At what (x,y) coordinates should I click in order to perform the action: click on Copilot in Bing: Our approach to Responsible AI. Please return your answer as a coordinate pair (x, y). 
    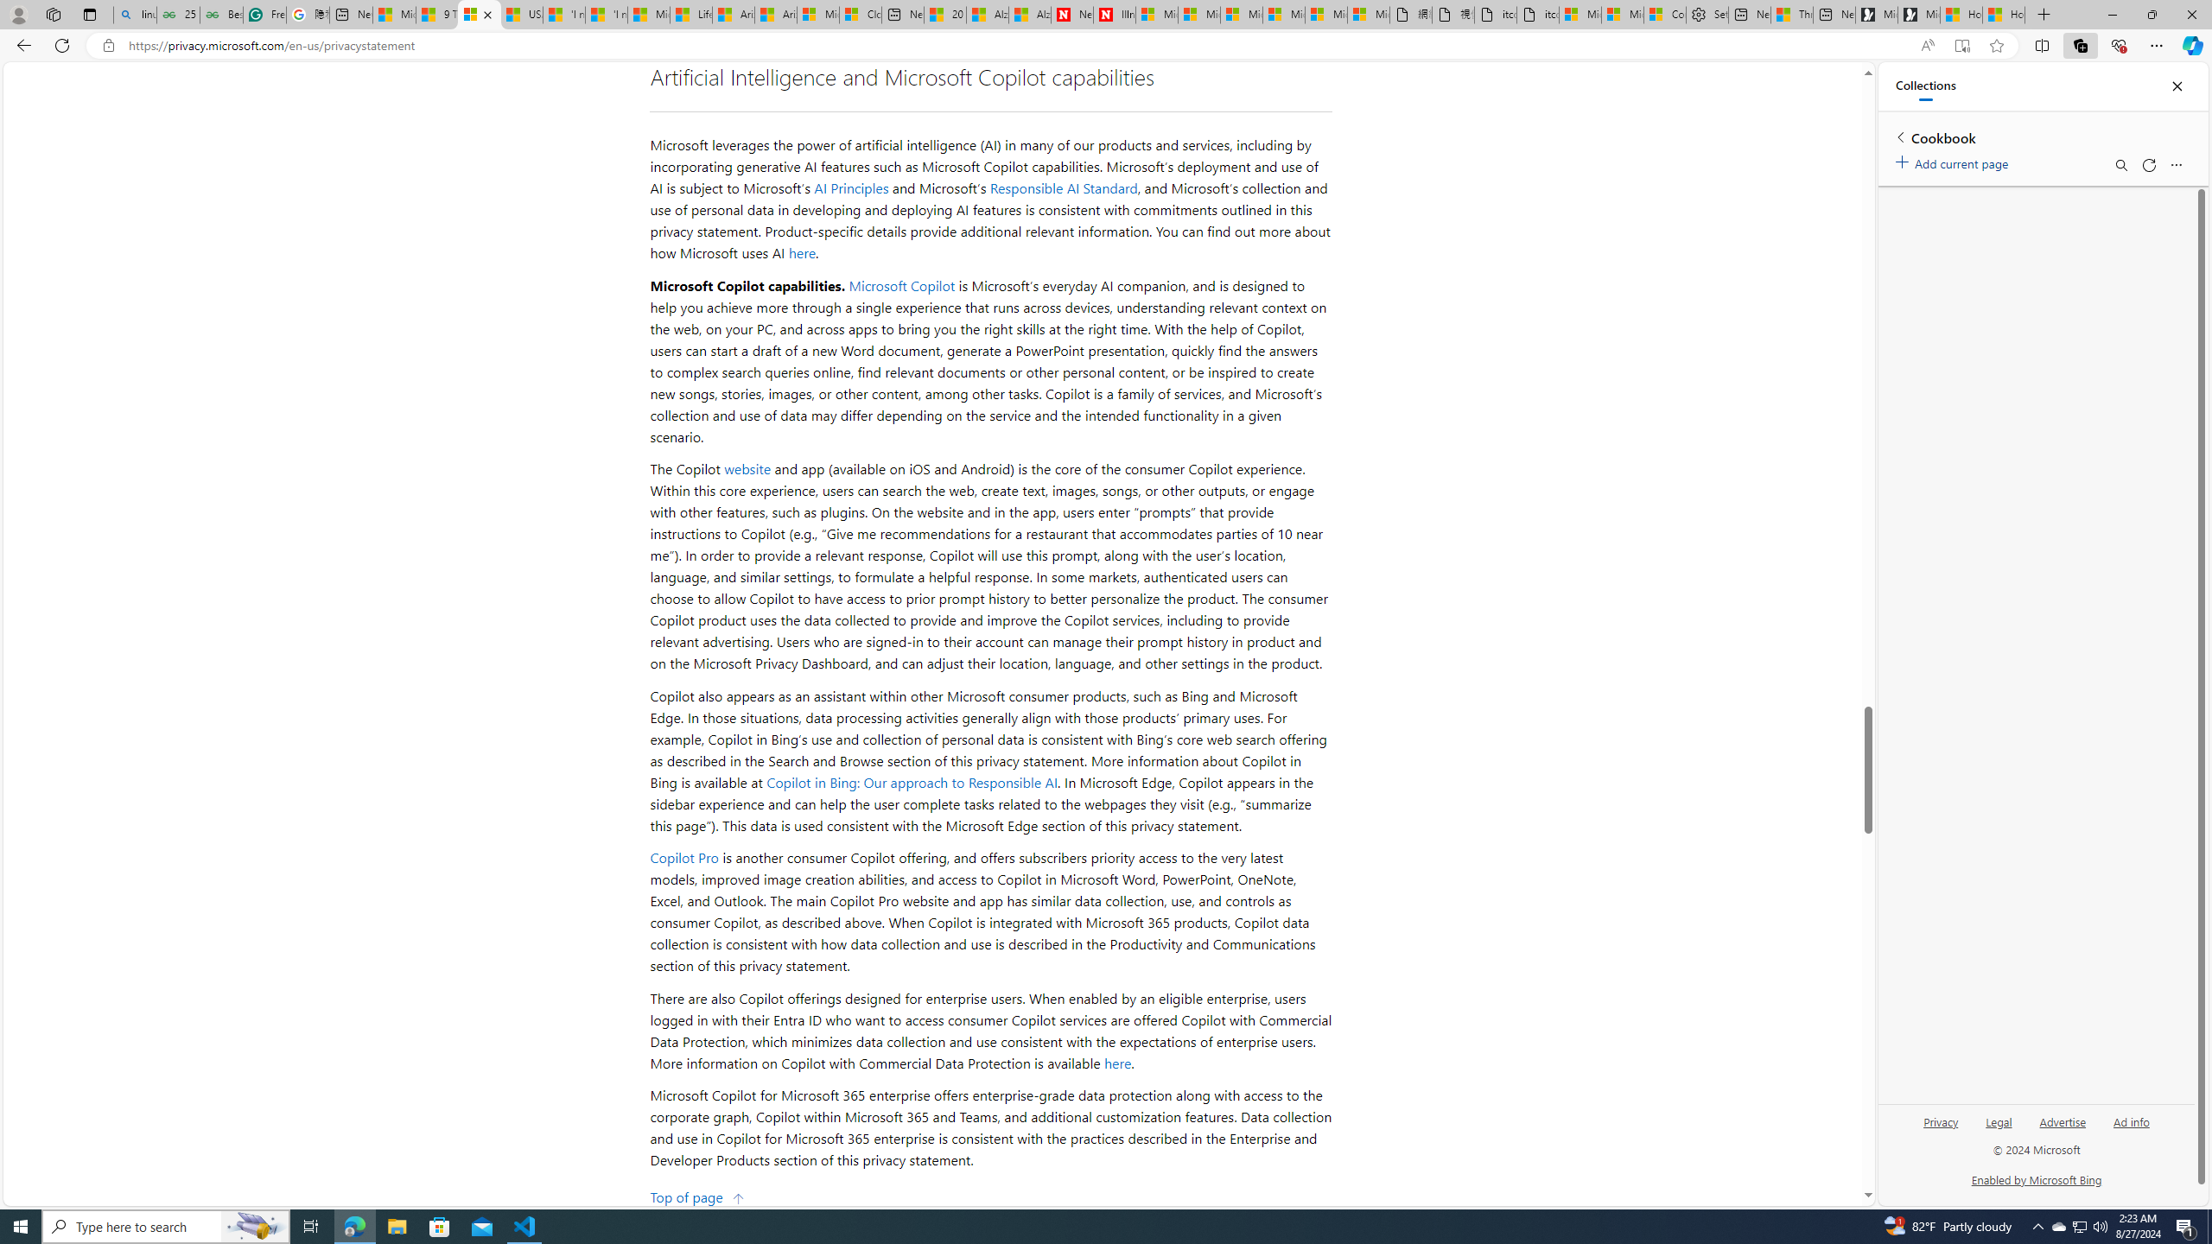
    Looking at the image, I should click on (912, 781).